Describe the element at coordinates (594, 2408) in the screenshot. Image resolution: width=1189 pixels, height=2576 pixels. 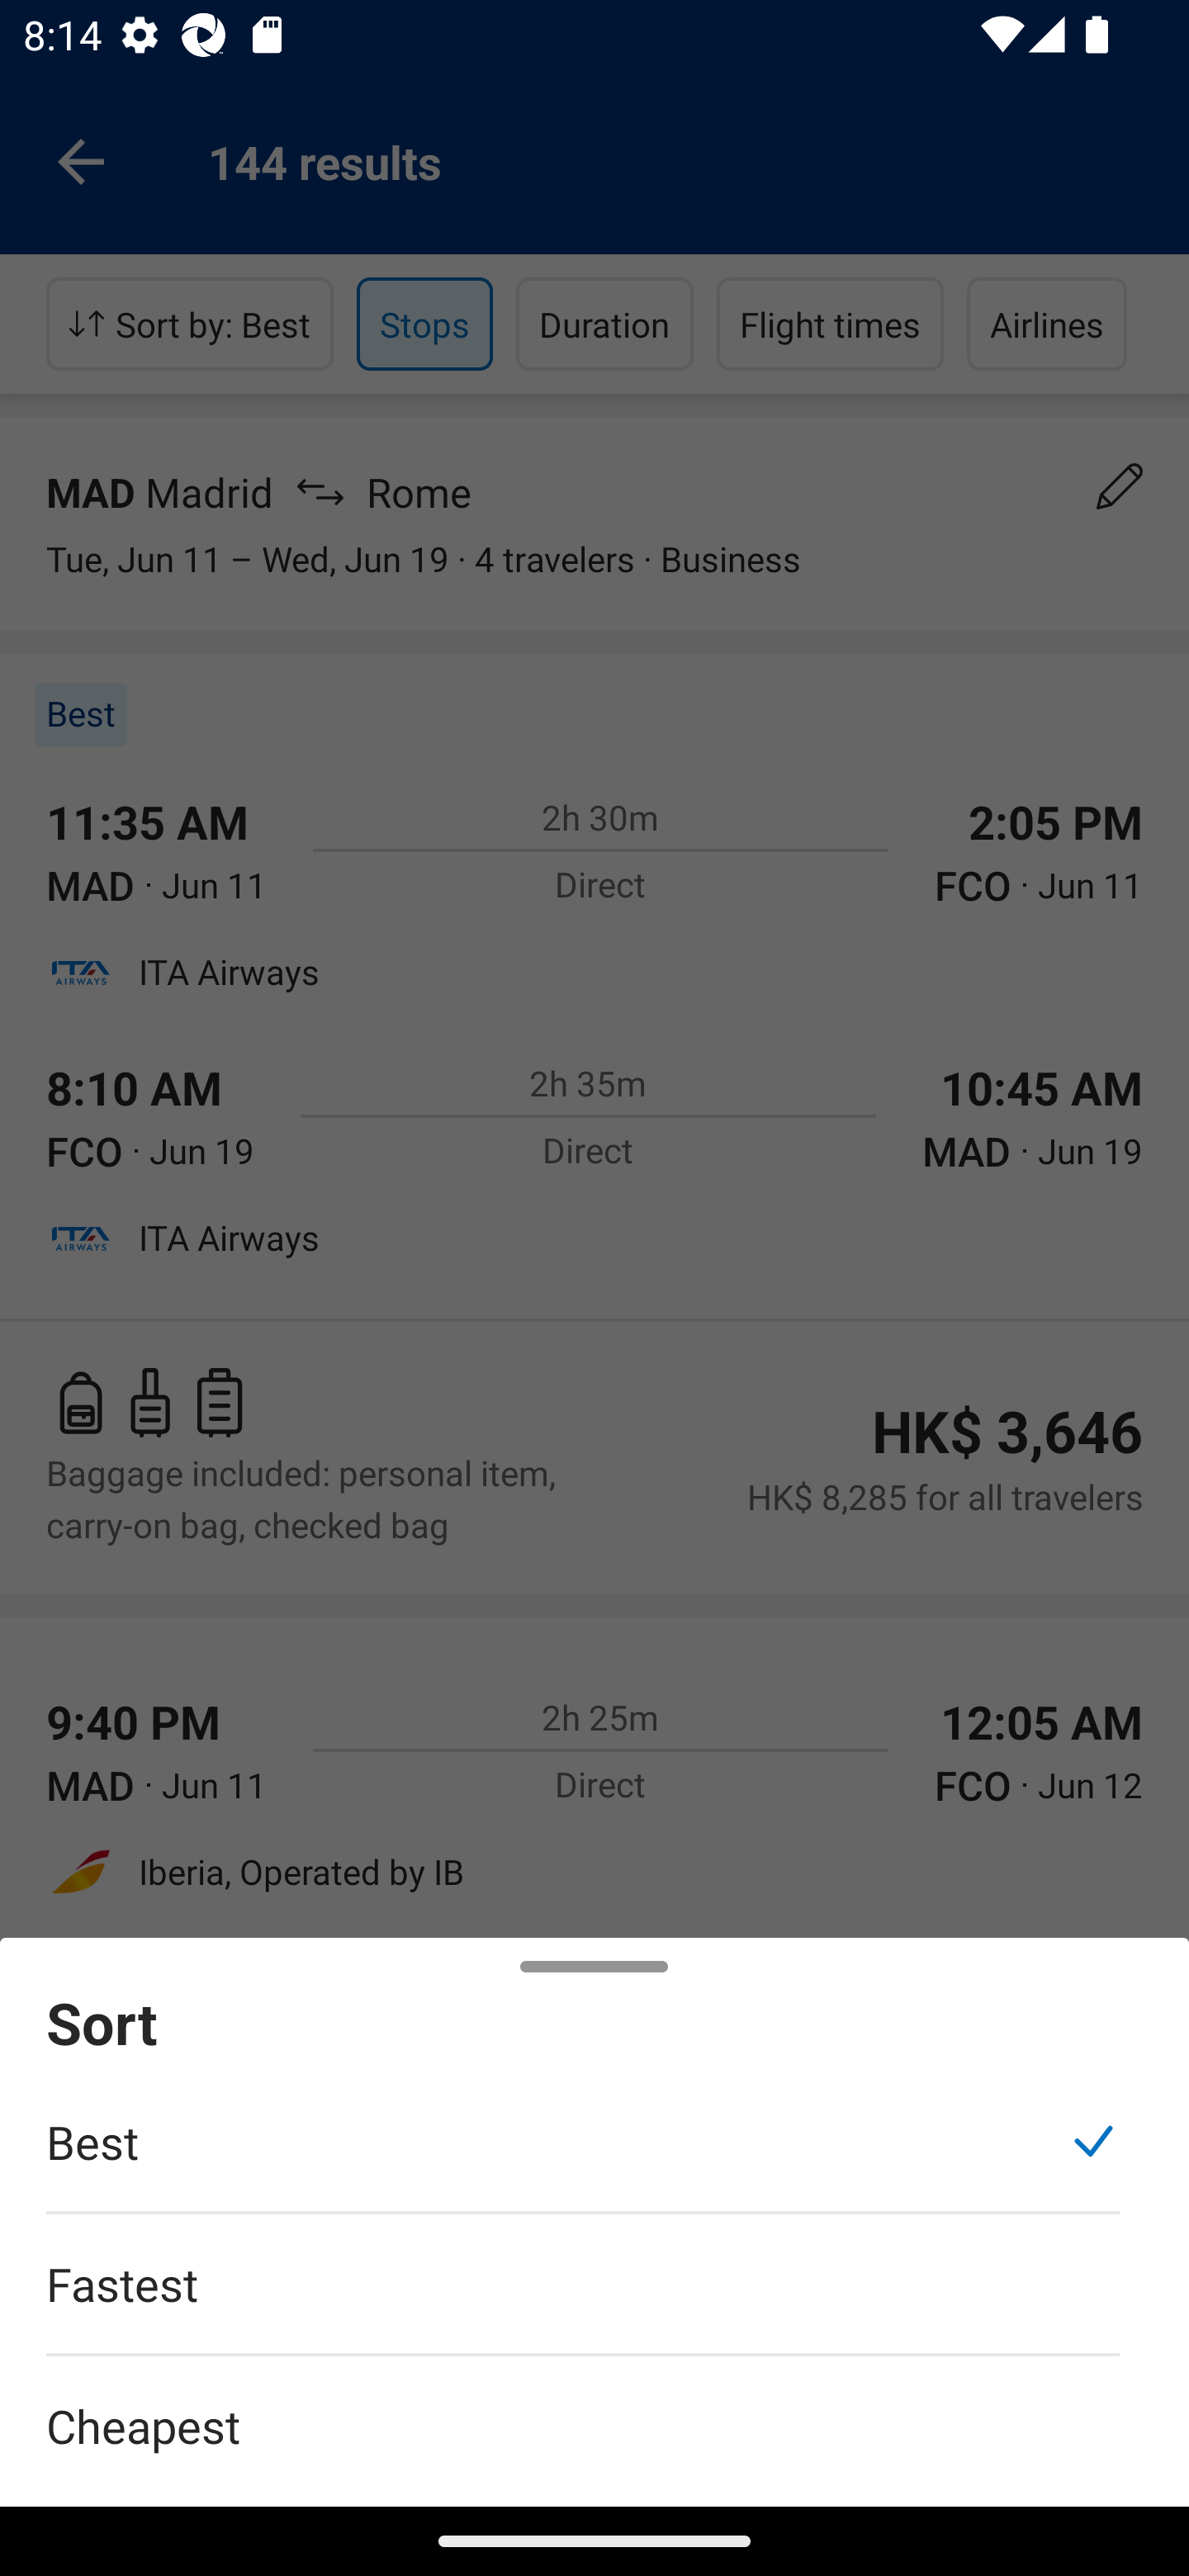
I see `Cheapest` at that location.